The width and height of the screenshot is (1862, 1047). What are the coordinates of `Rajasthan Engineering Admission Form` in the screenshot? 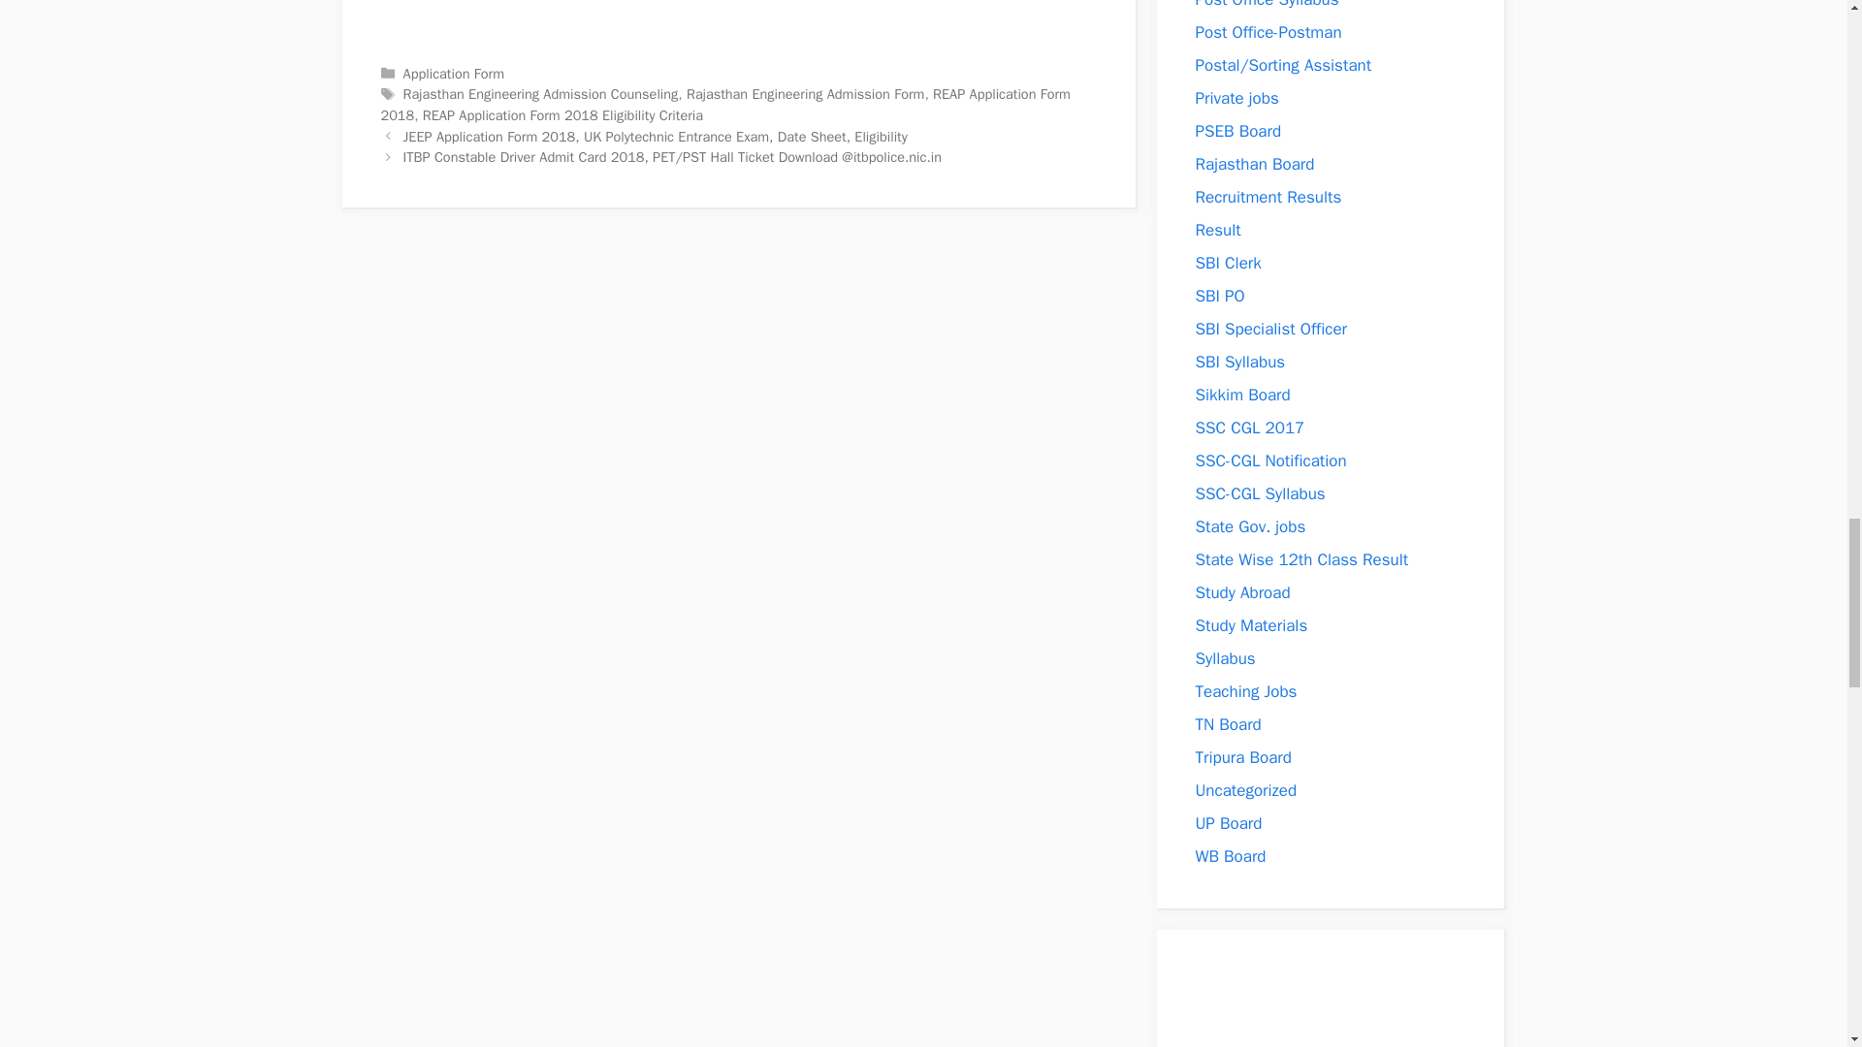 It's located at (805, 93).